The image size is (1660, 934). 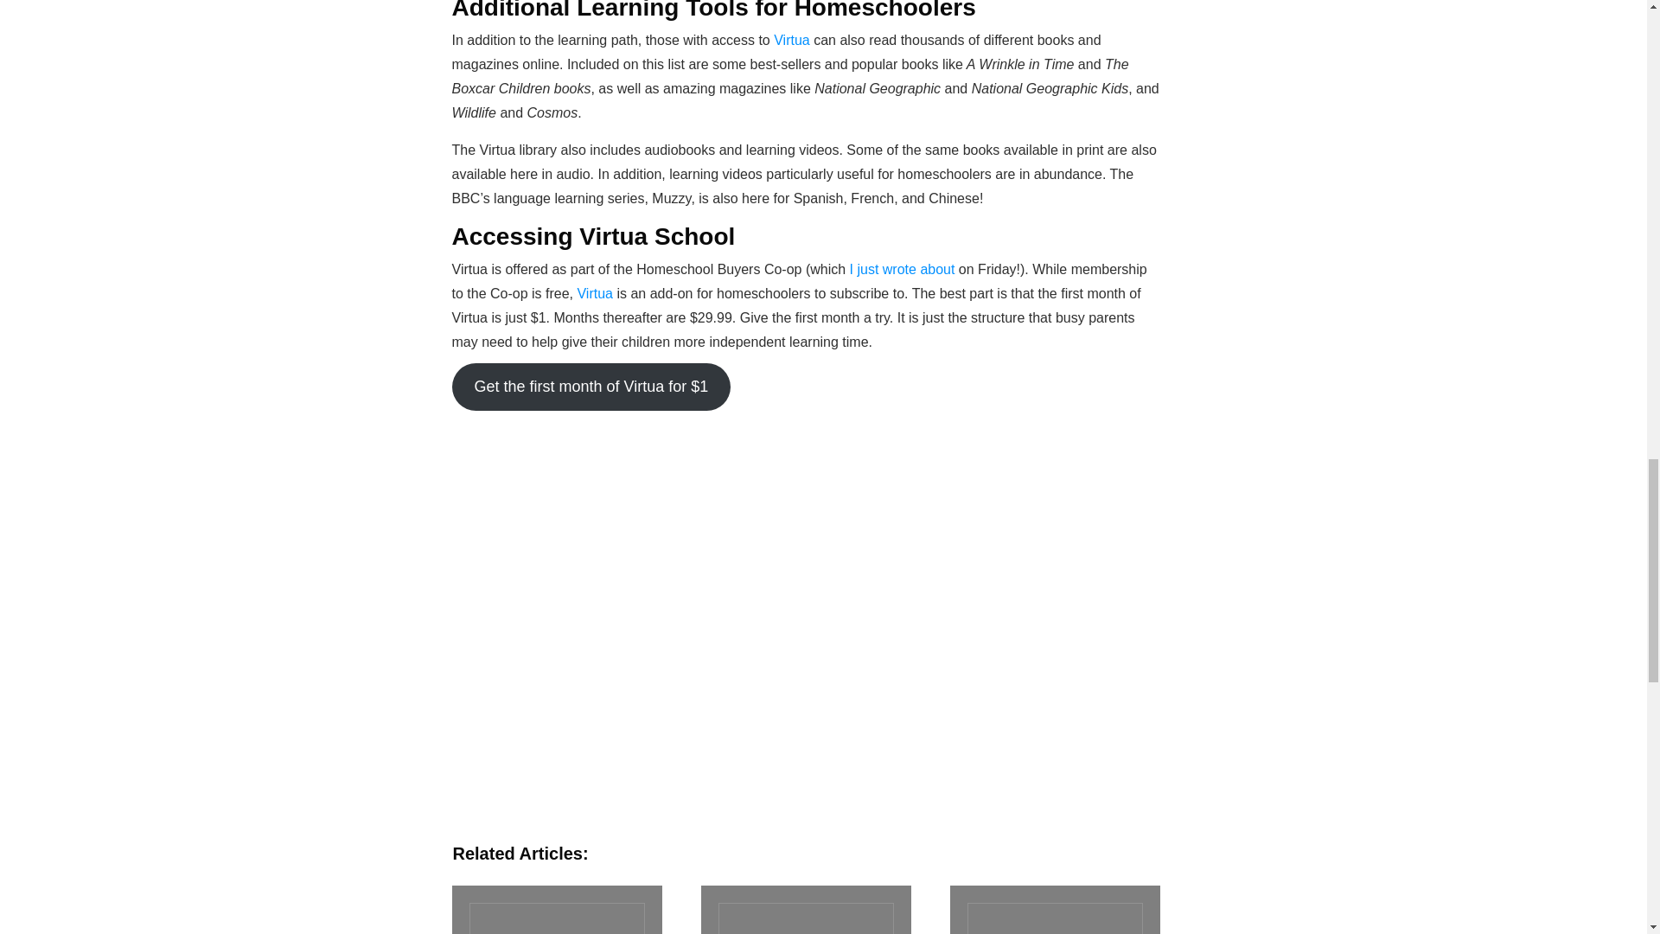 What do you see at coordinates (596, 292) in the screenshot?
I see `Virtua` at bounding box center [596, 292].